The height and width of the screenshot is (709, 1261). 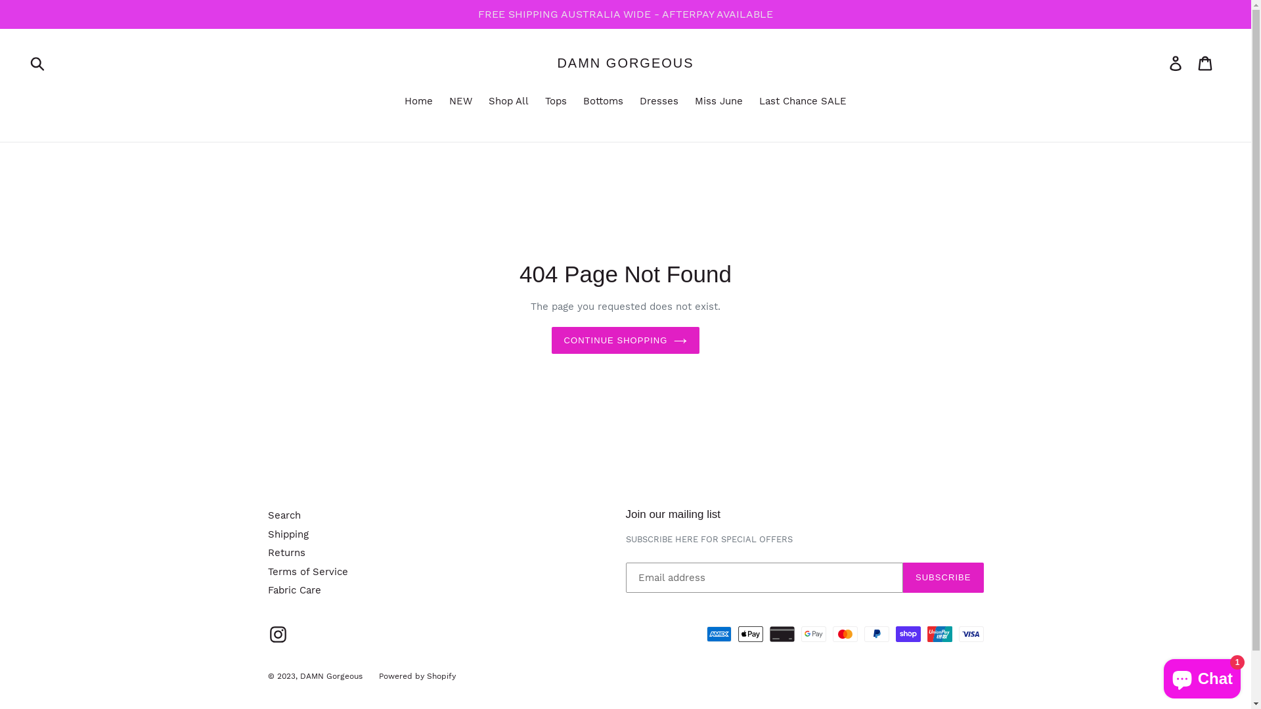 I want to click on NEW, so click(x=461, y=102).